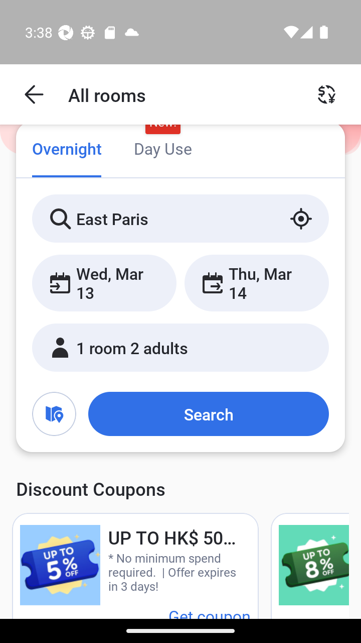 This screenshot has height=643, width=361. I want to click on Search, so click(208, 413).